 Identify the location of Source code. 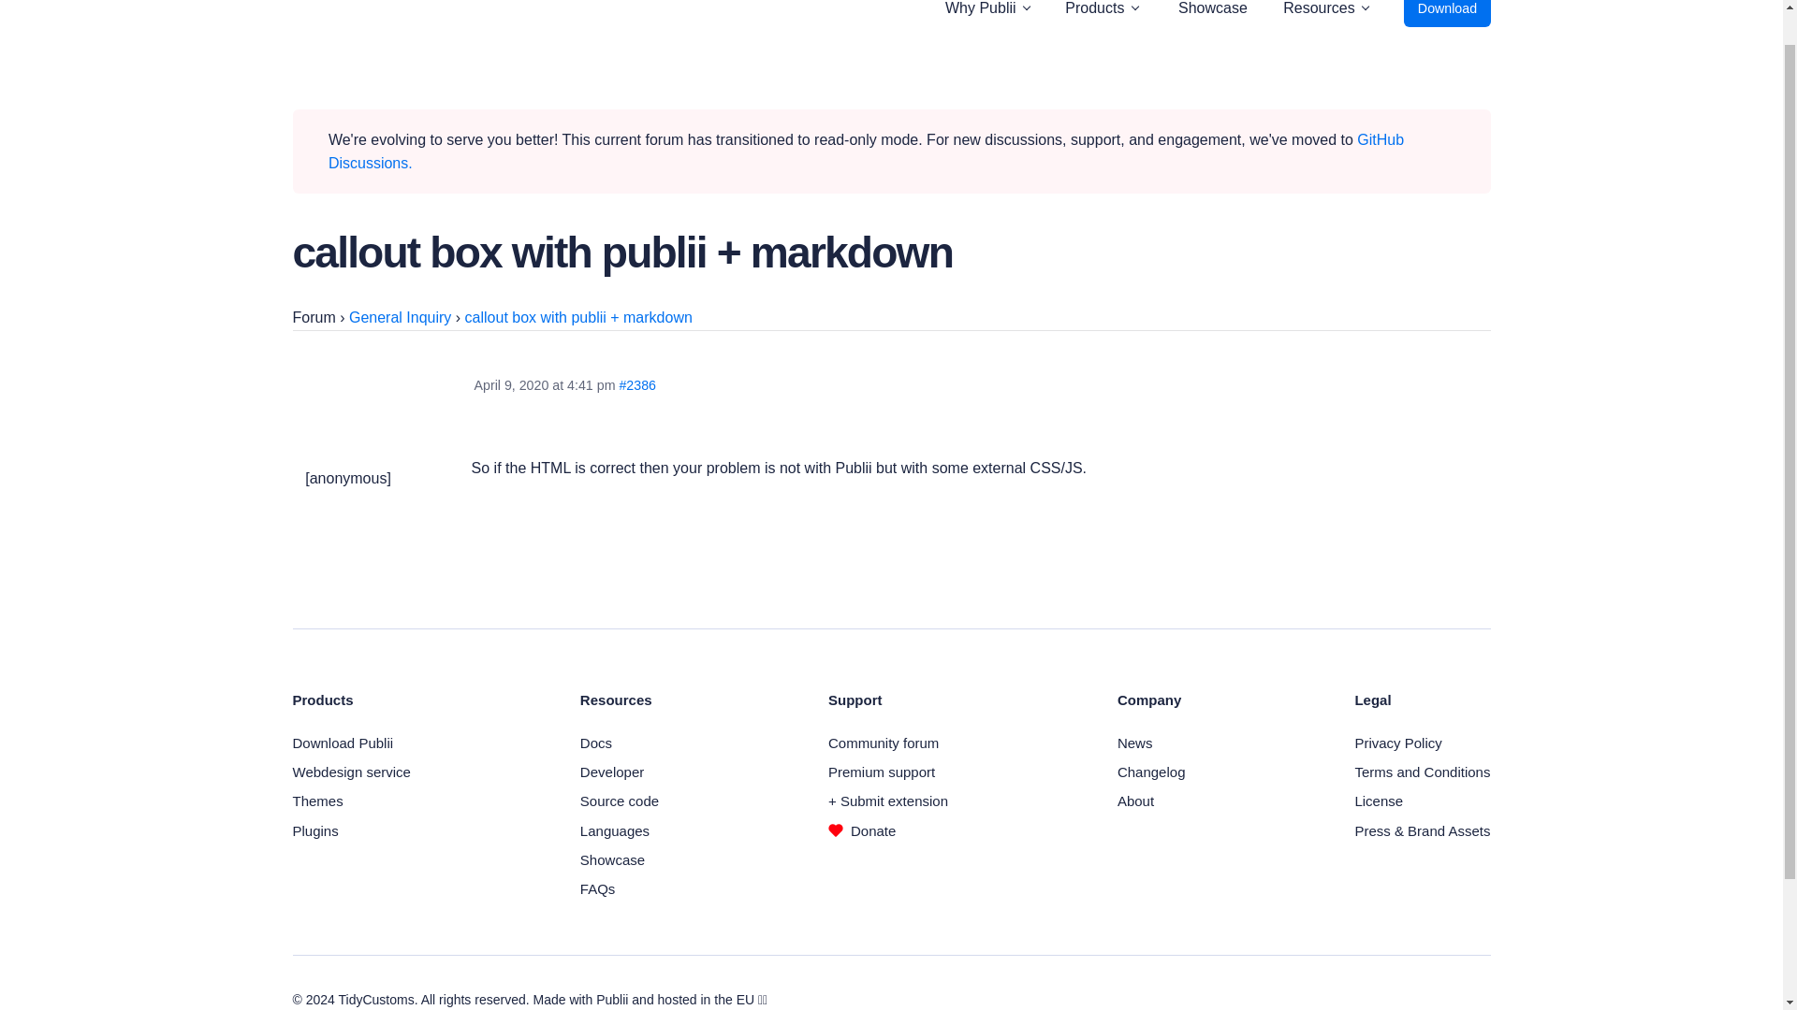
(620, 801).